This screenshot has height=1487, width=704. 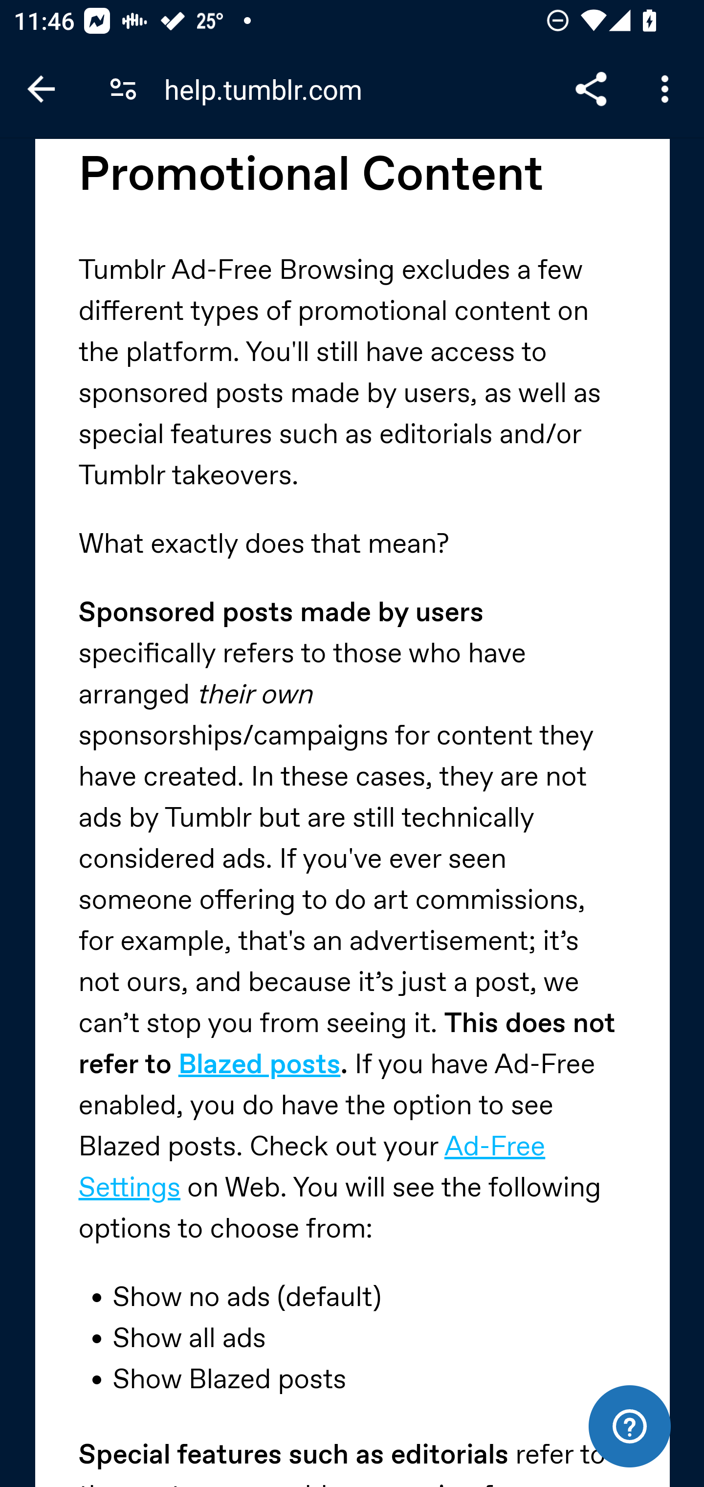 I want to click on Blazed posts, so click(x=260, y=1065).